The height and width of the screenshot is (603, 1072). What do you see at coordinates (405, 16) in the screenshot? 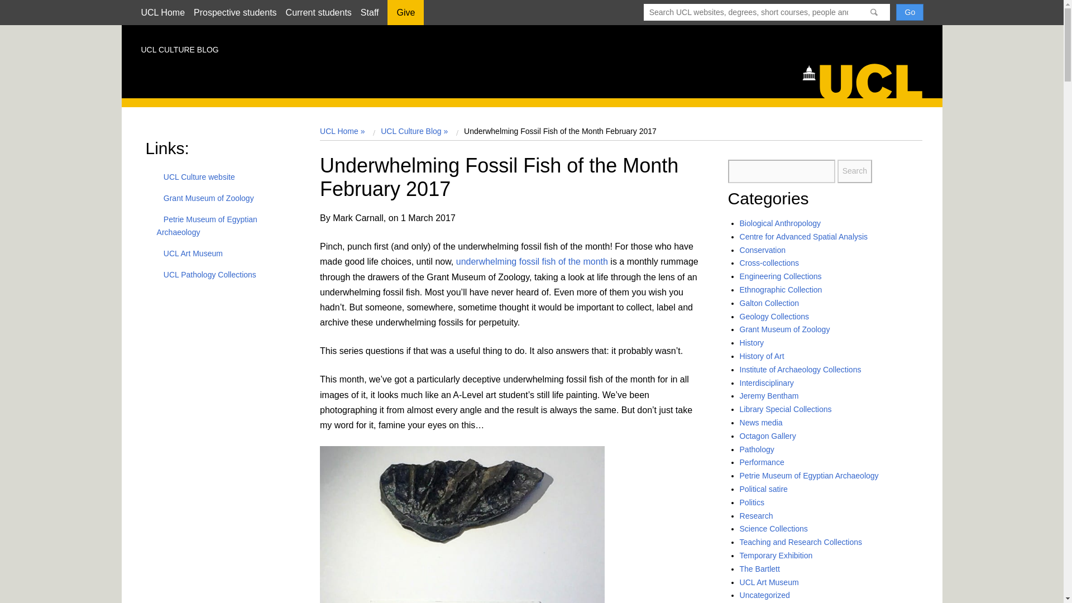
I see `Give` at bounding box center [405, 16].